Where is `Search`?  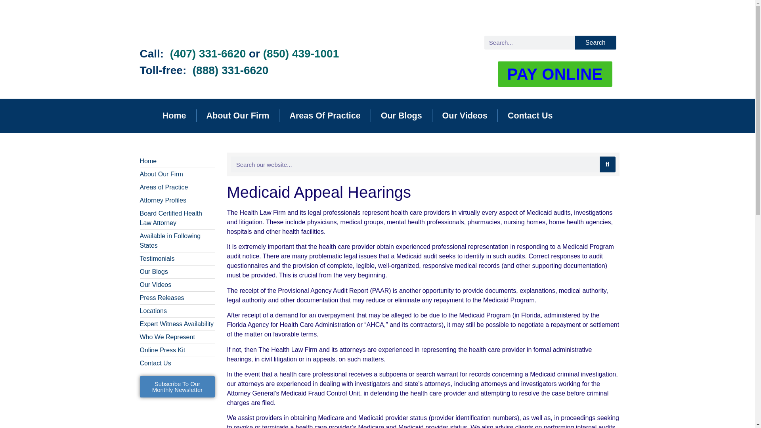
Search is located at coordinates (595, 42).